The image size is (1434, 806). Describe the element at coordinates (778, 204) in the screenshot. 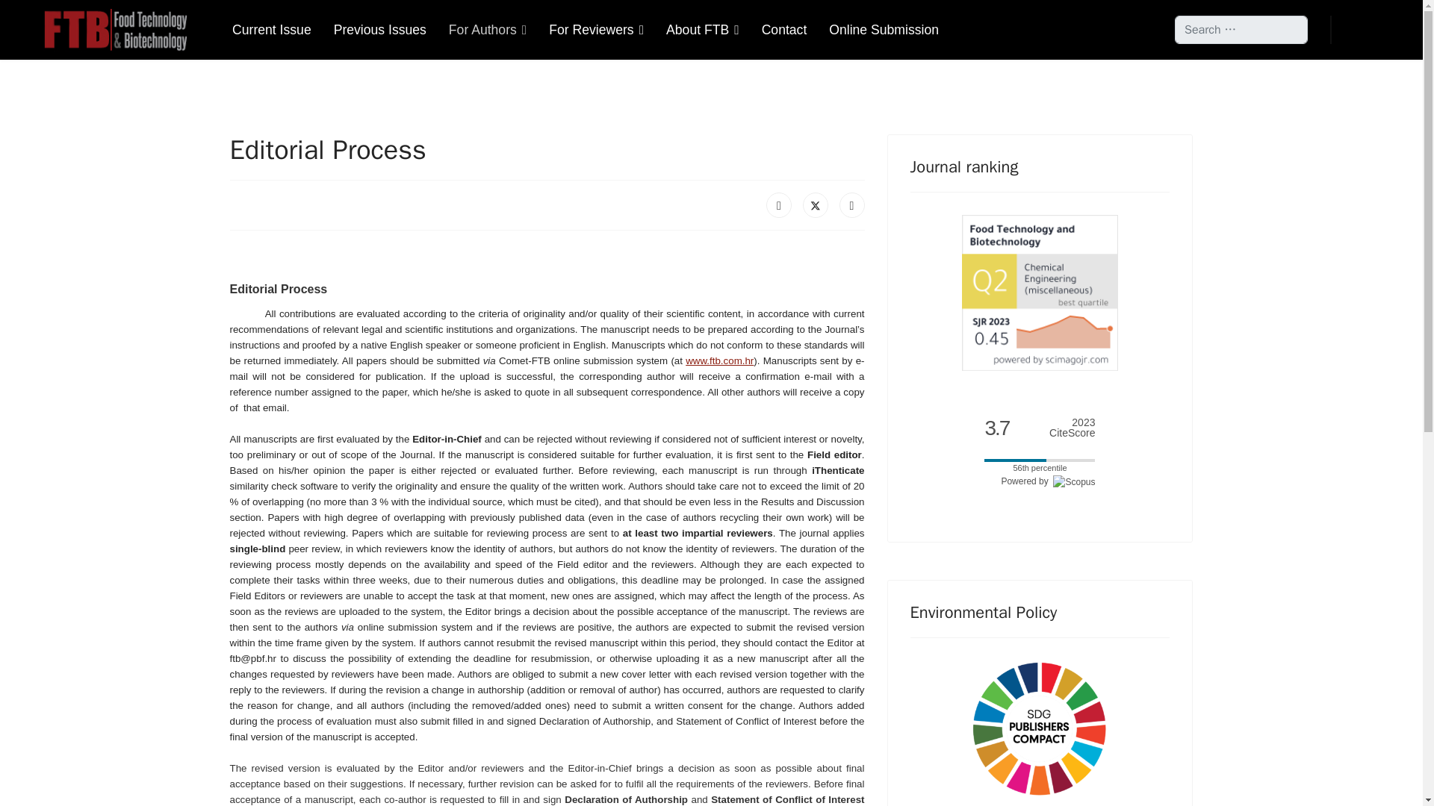

I see `Facebook` at that location.